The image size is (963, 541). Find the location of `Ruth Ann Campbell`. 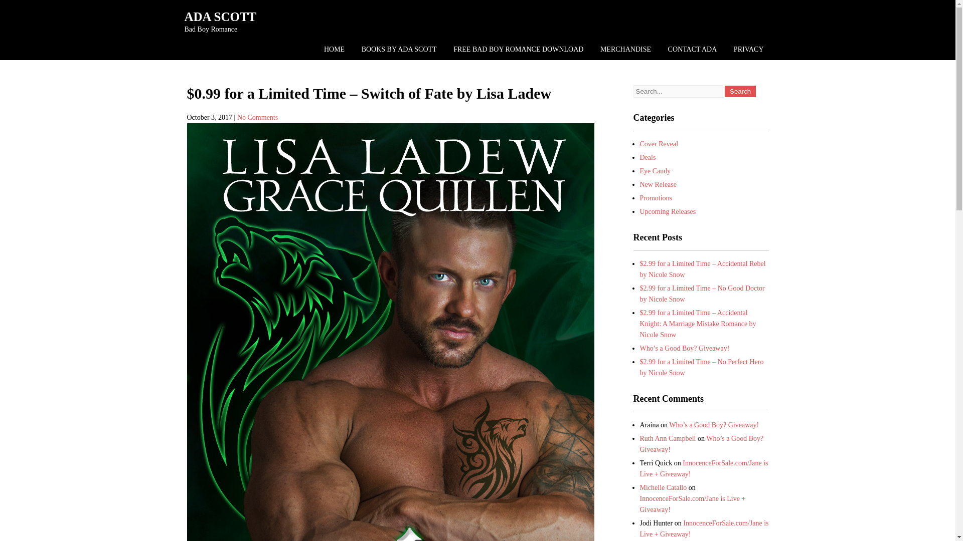

Ruth Ann Campbell is located at coordinates (668, 439).